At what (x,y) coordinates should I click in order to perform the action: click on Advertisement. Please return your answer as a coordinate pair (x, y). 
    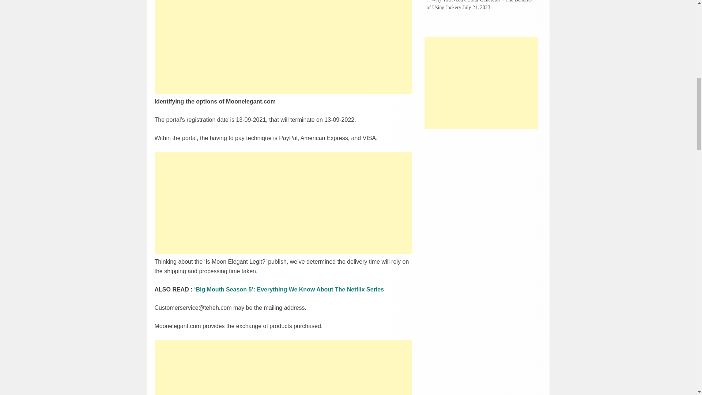
    Looking at the image, I should click on (283, 47).